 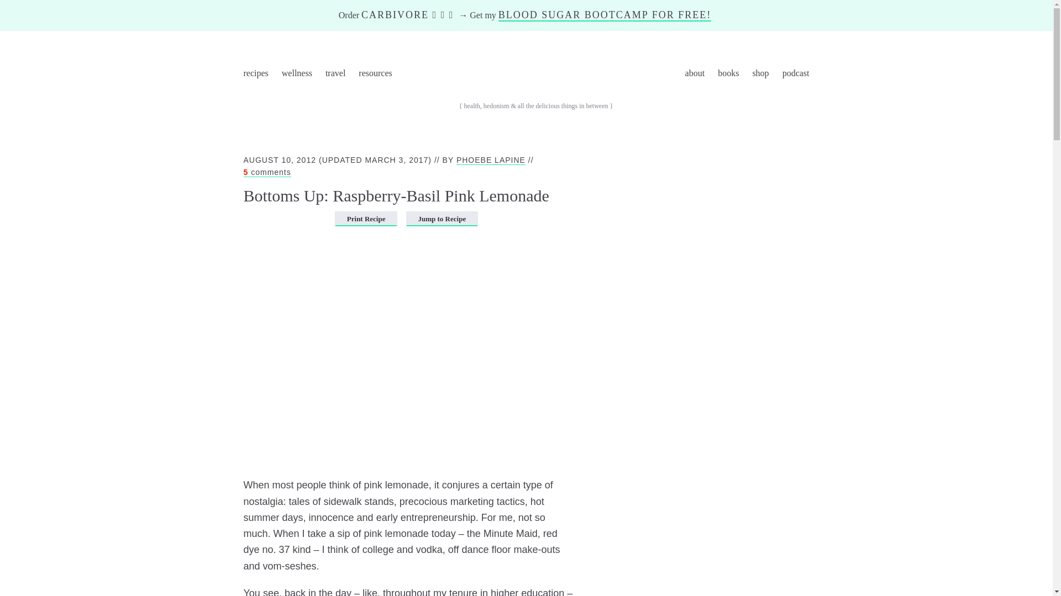 I want to click on Jump to Recipe, so click(x=442, y=219).